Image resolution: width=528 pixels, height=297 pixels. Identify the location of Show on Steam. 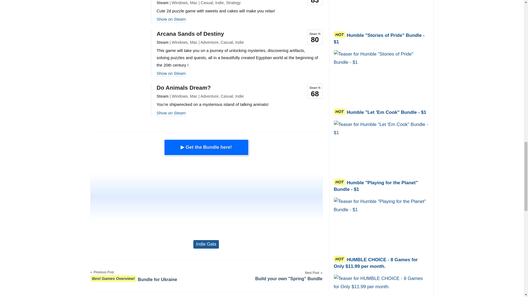
(171, 19).